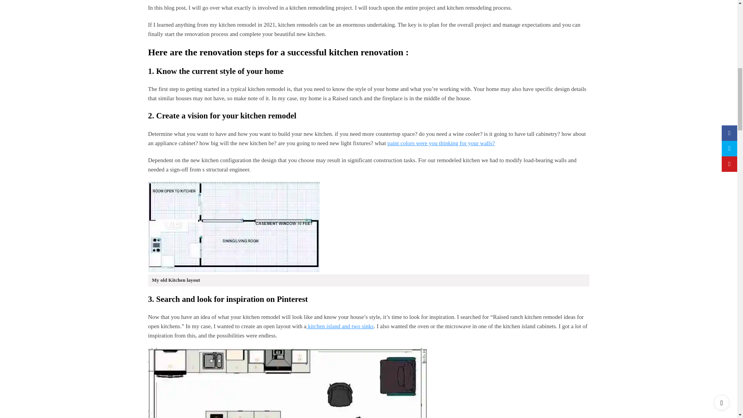 The image size is (743, 418). What do you see at coordinates (292, 299) in the screenshot?
I see `Pinterest` at bounding box center [292, 299].